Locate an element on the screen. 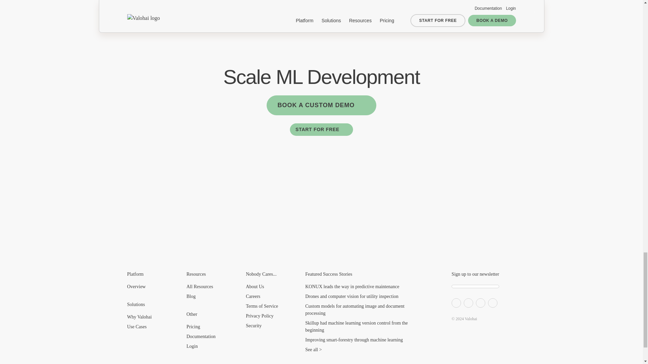 The image size is (648, 364). Security is located at coordinates (253, 326).